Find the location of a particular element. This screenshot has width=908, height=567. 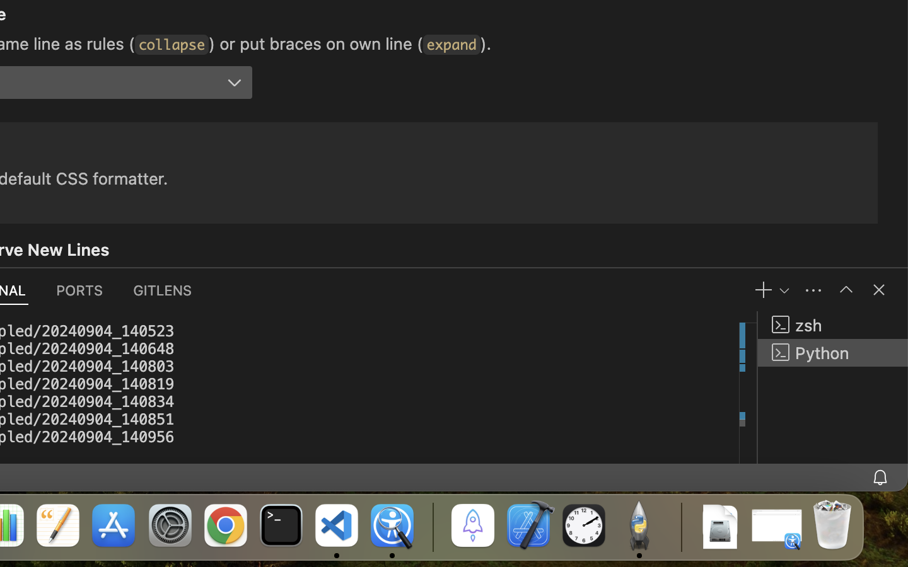

Python  is located at coordinates (833, 353).